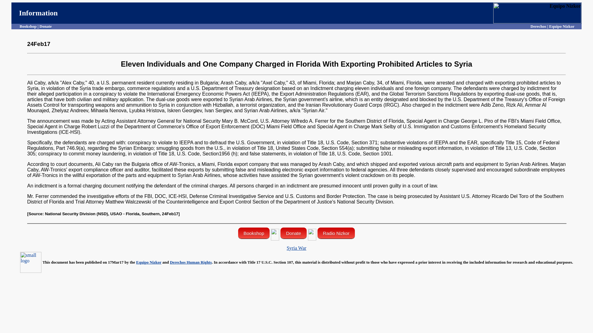 The image size is (593, 333). Describe the element at coordinates (254, 233) in the screenshot. I see `Bookshop` at that location.